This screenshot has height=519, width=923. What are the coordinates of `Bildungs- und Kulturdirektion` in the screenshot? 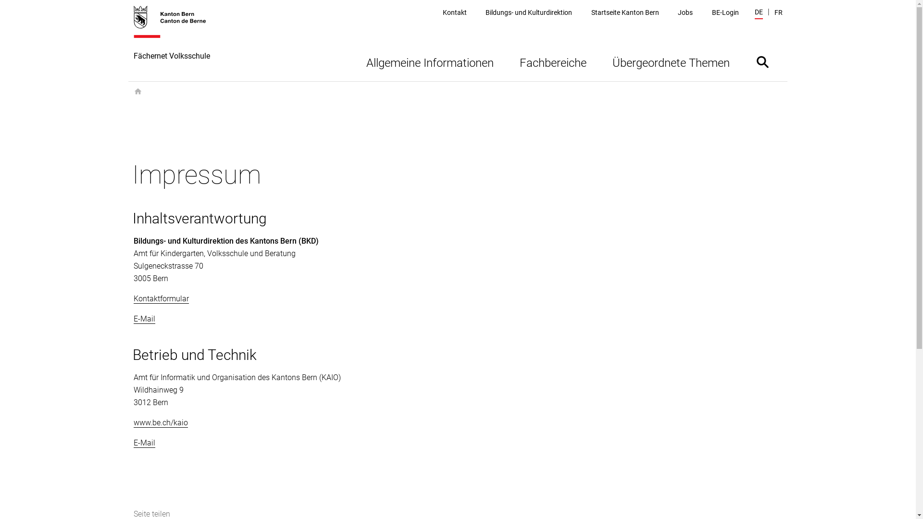 It's located at (529, 12).